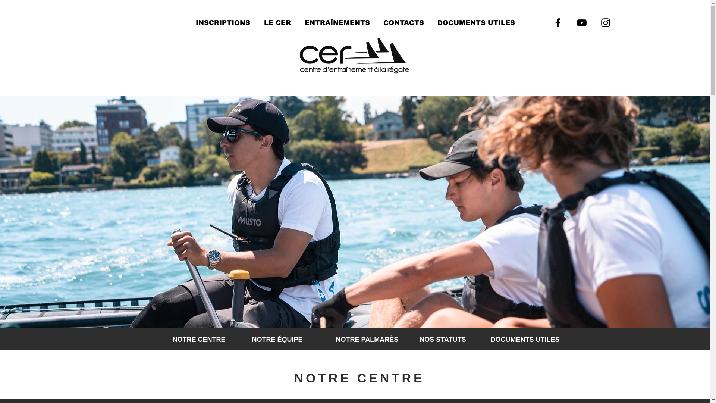 This screenshot has width=716, height=403. Describe the element at coordinates (525, 340) in the screenshot. I see `DOCUMENTS UTILES` at that location.